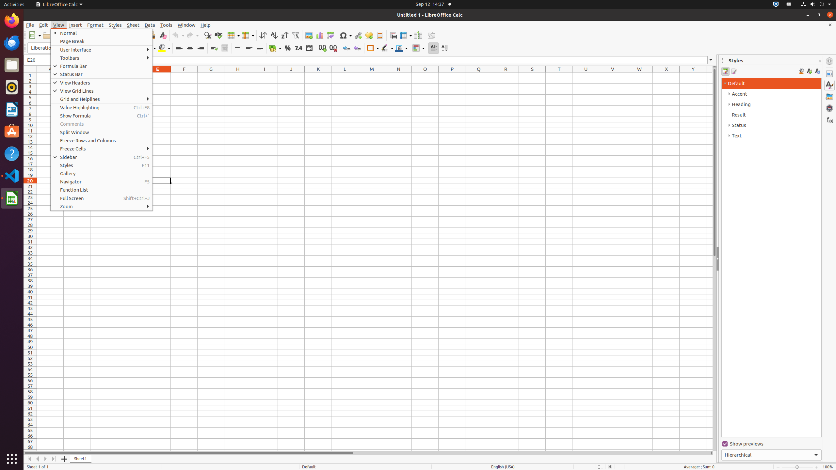 This screenshot has height=470, width=836. I want to click on Wrap Text, so click(214, 48).